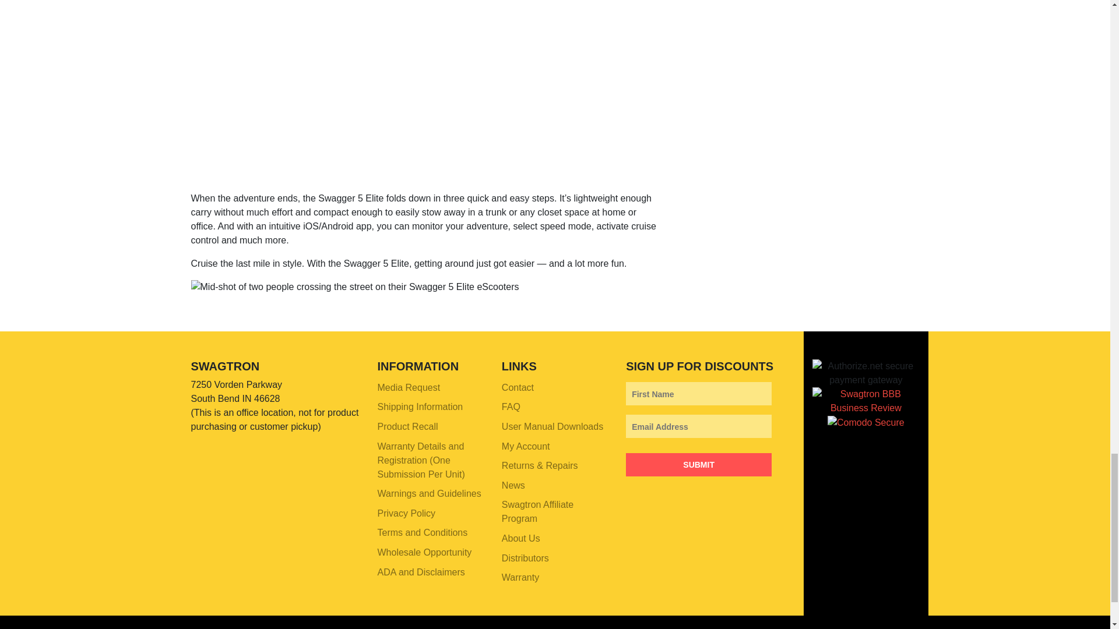 The image size is (1119, 629). Describe the element at coordinates (431, 533) in the screenshot. I see `Terms and Conditions` at that location.